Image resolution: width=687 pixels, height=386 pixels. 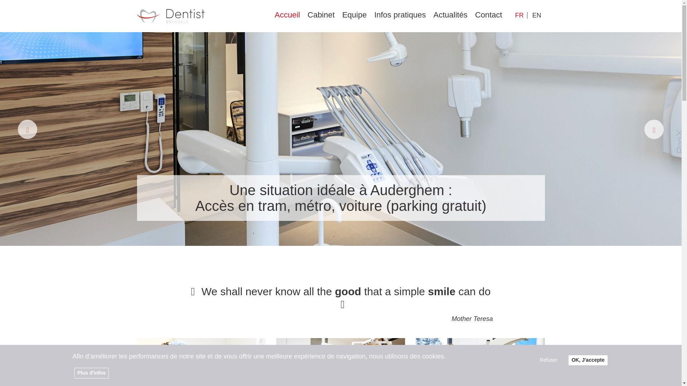 I want to click on Cabinet, so click(x=321, y=16).